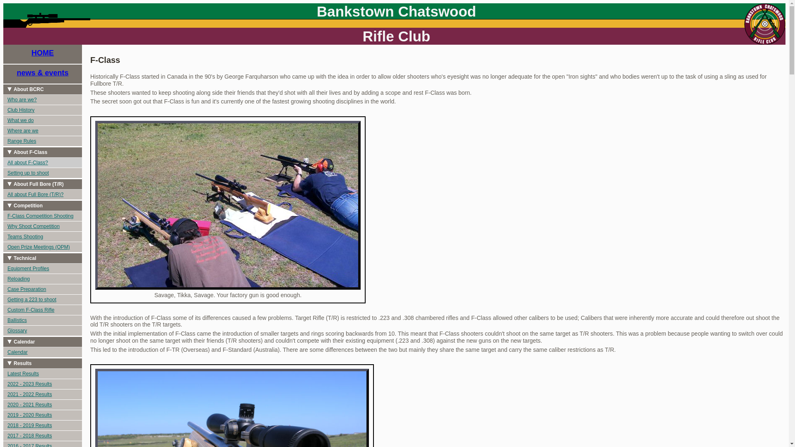 The height and width of the screenshot is (447, 795). I want to click on Who are we?, so click(43, 100).